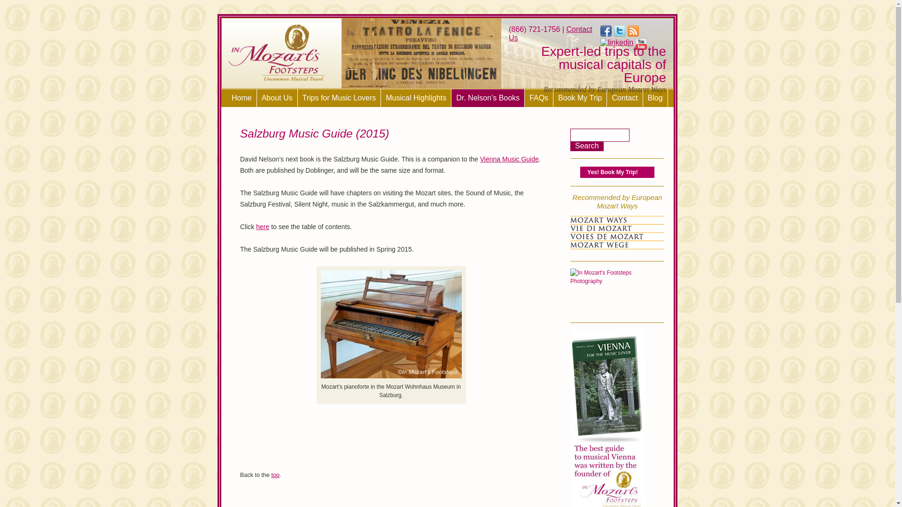  What do you see at coordinates (339, 98) in the screenshot?
I see `Trips for Music Lovers` at bounding box center [339, 98].